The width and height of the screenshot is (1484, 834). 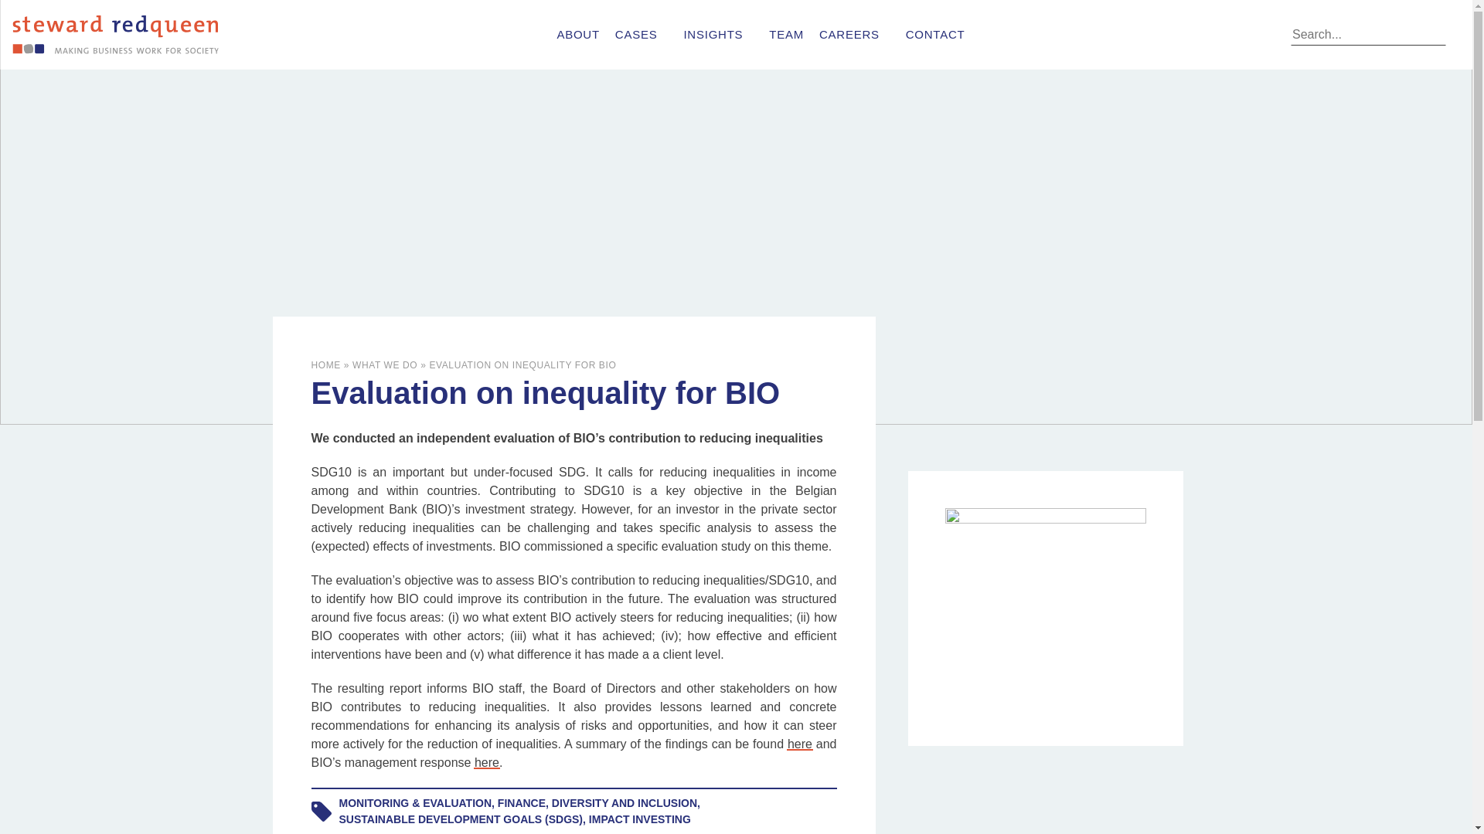 What do you see at coordinates (642, 34) in the screenshot?
I see `CASES` at bounding box center [642, 34].